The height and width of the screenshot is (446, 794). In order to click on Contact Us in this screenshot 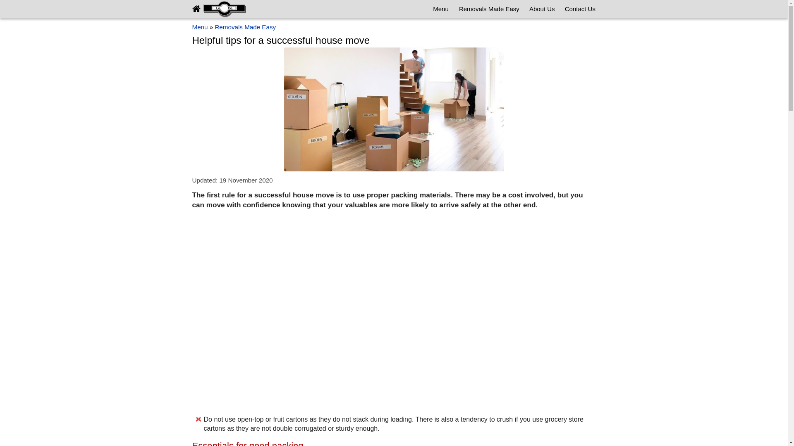, I will do `click(580, 9)`.